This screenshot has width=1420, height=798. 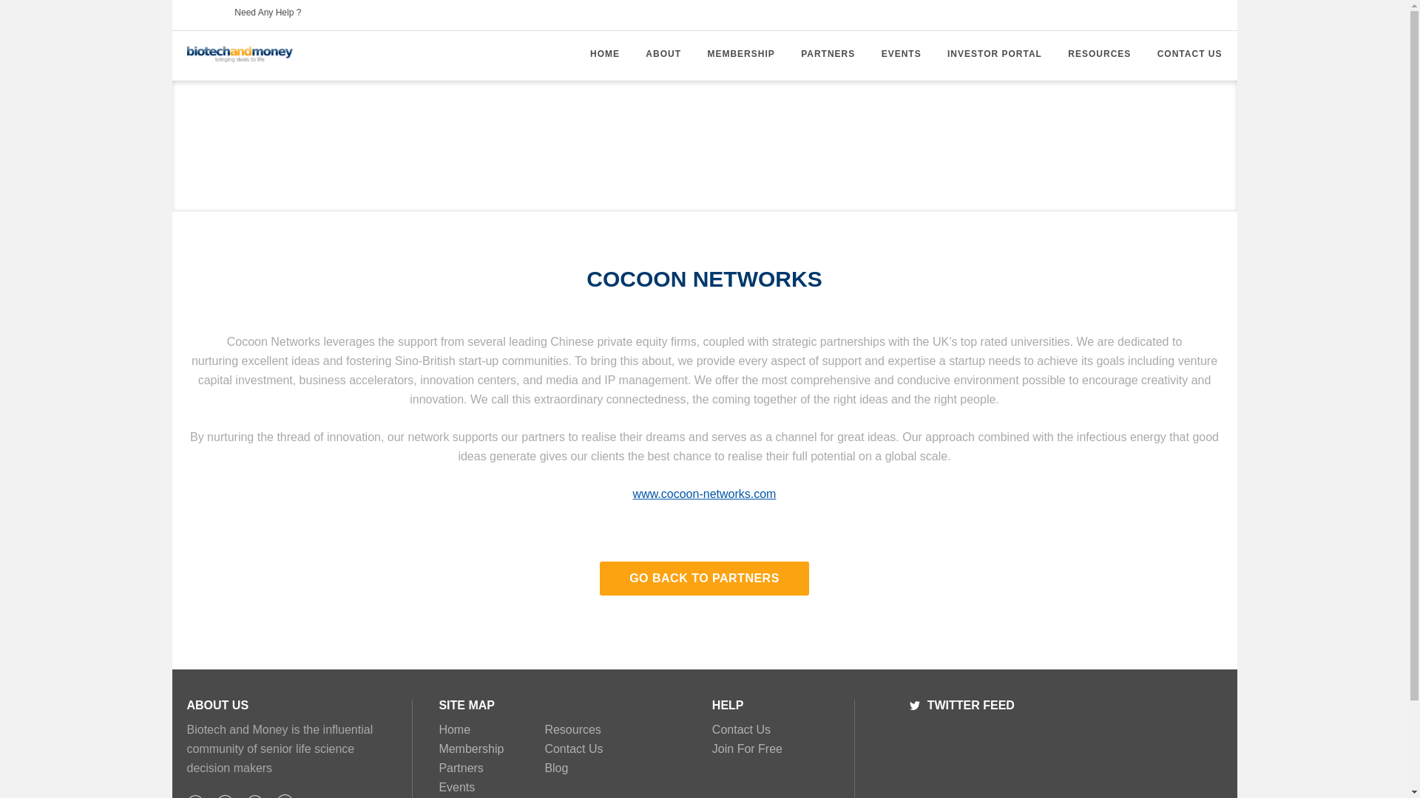 I want to click on INVESTOR PORTAL, so click(x=994, y=53).